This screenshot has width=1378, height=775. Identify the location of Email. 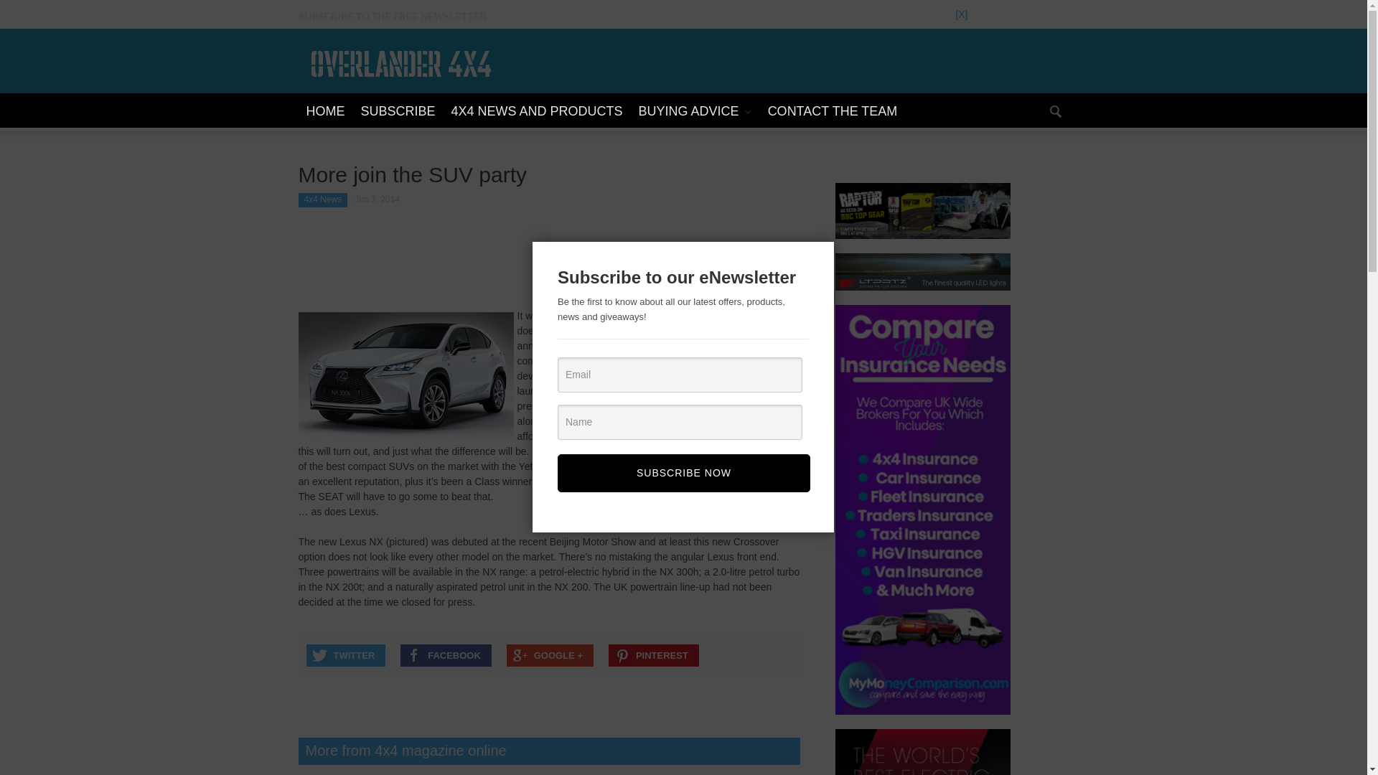
(680, 375).